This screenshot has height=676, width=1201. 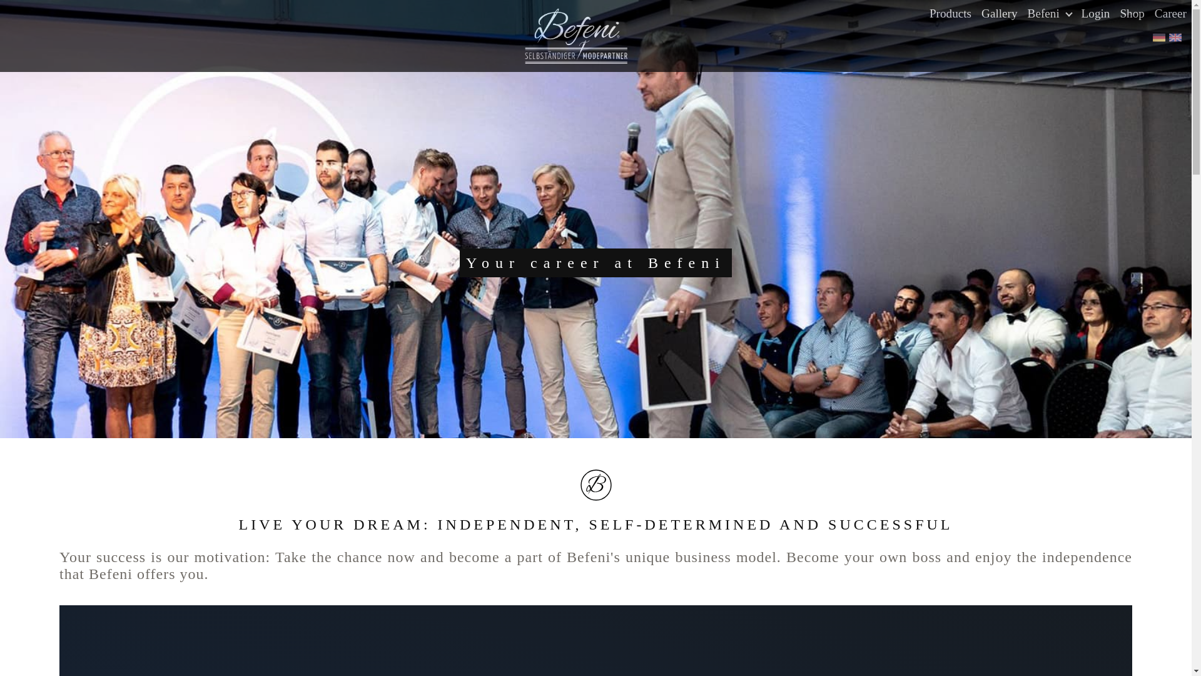 I want to click on Career, so click(x=1170, y=14).